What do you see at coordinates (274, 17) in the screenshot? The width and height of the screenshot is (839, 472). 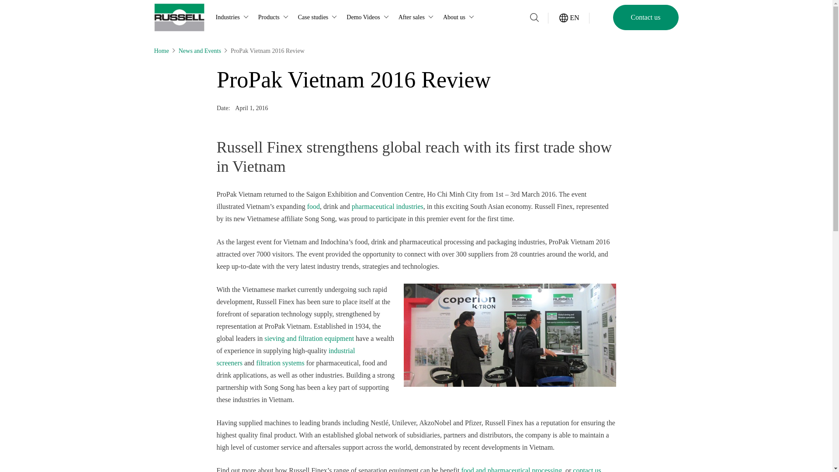 I see `Products` at bounding box center [274, 17].